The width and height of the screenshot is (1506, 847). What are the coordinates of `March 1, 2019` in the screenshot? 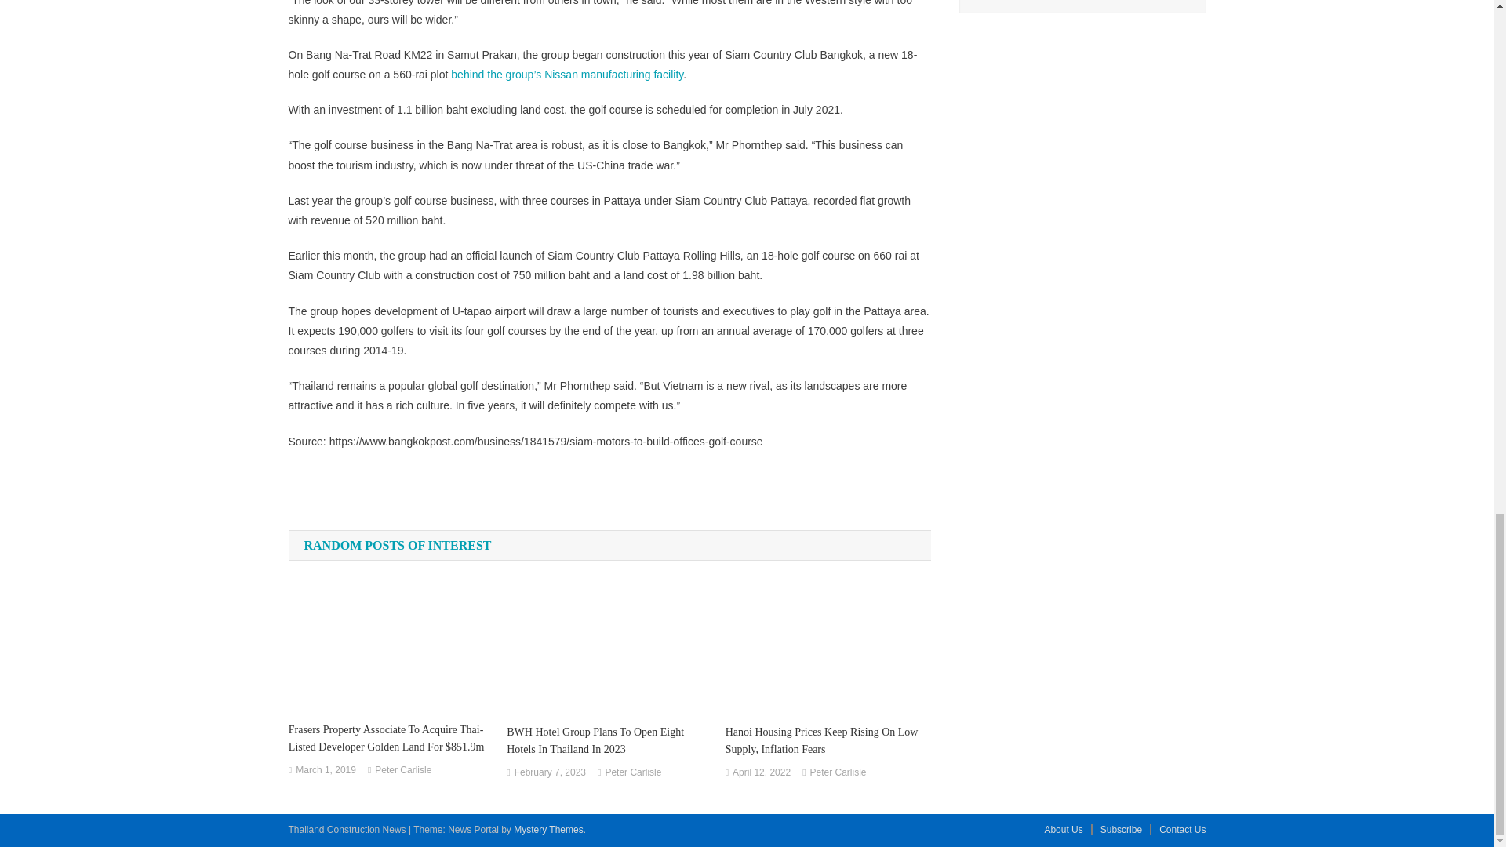 It's located at (325, 770).